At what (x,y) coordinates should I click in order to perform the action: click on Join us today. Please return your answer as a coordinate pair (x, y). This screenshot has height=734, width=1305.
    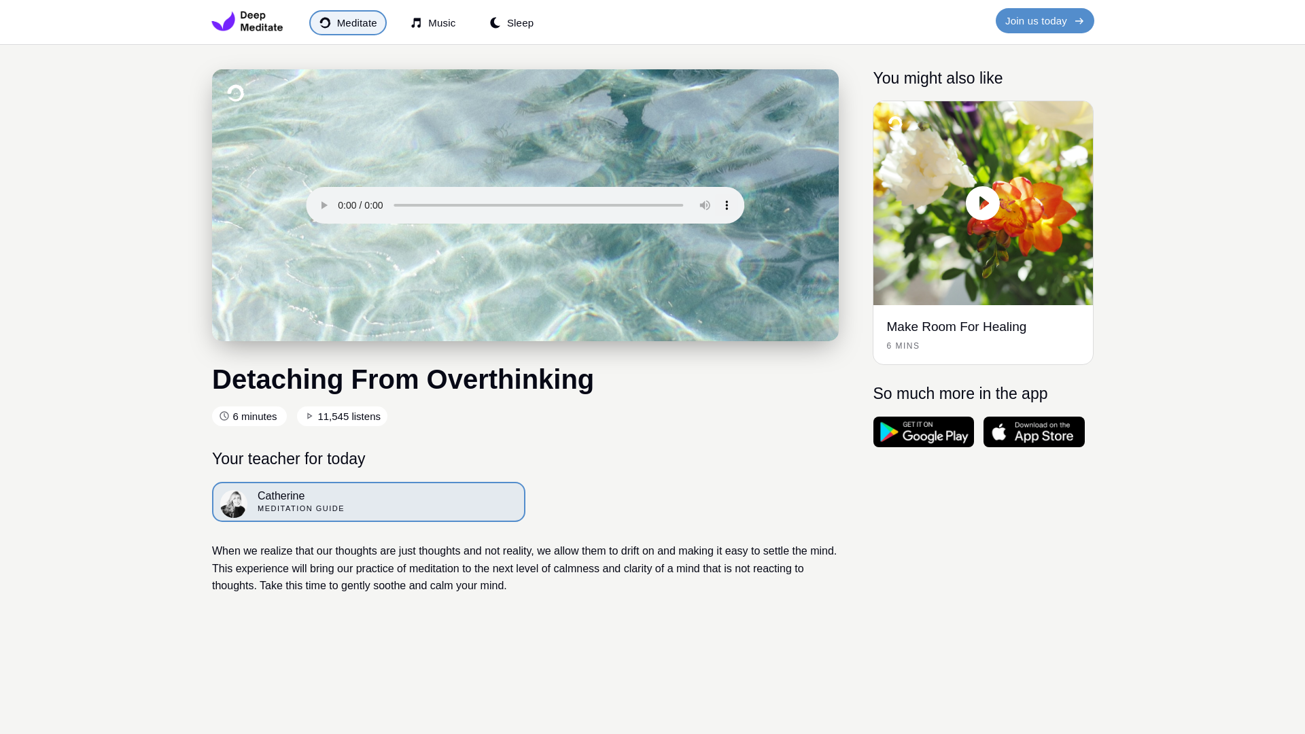
    Looking at the image, I should click on (510, 22).